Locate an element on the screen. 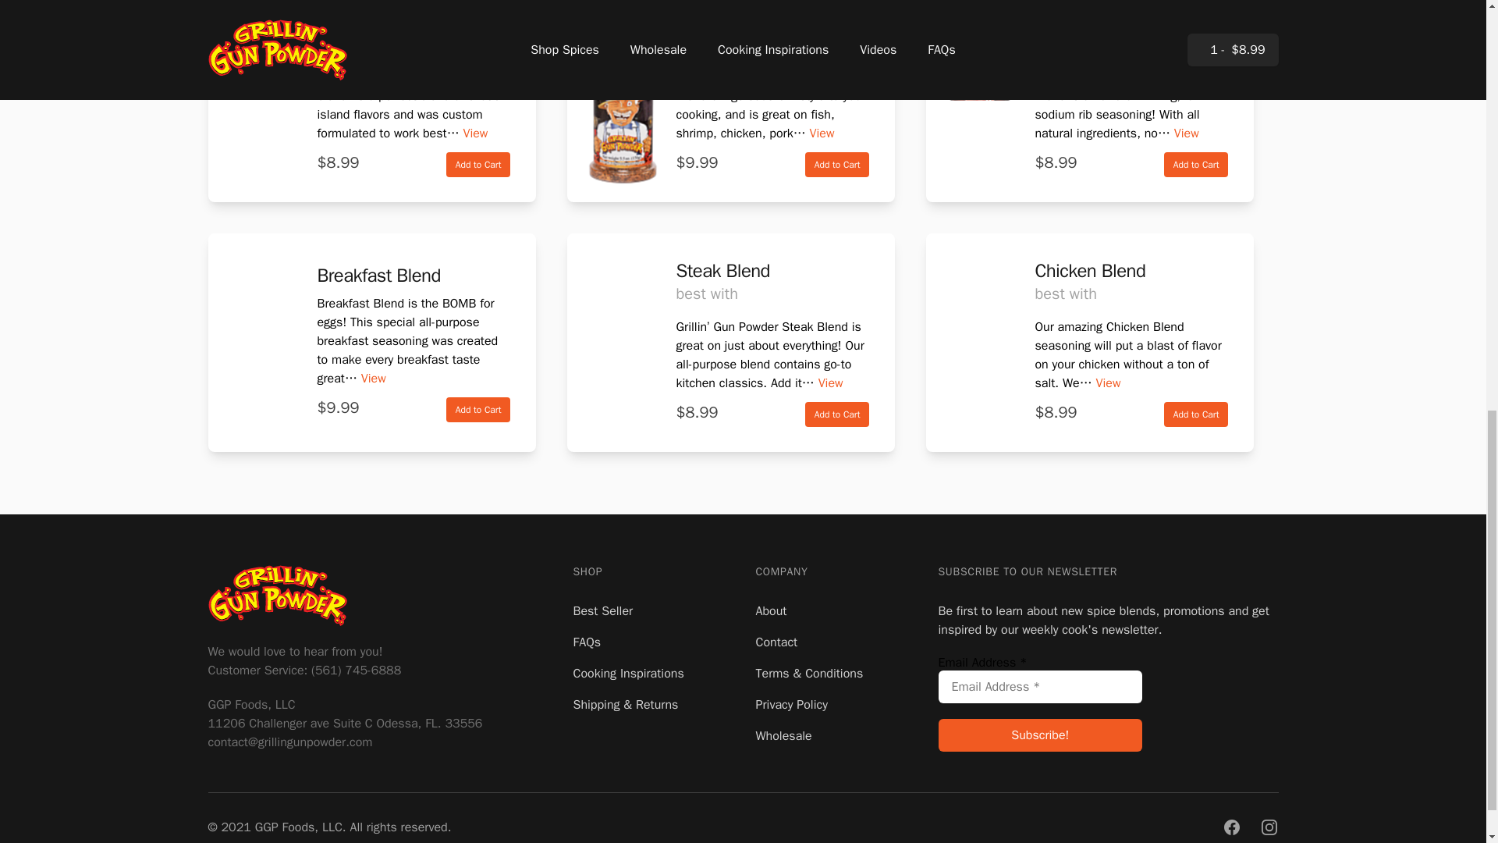  View is located at coordinates (475, 133).